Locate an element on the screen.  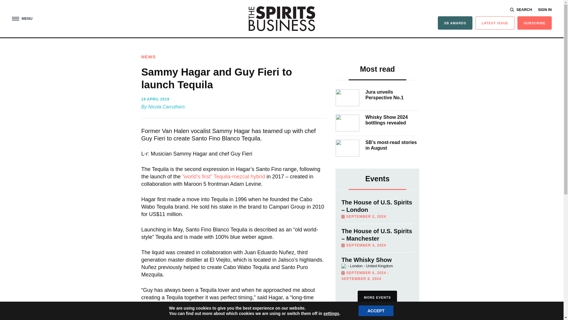
The Spirits Business is located at coordinates (282, 18).